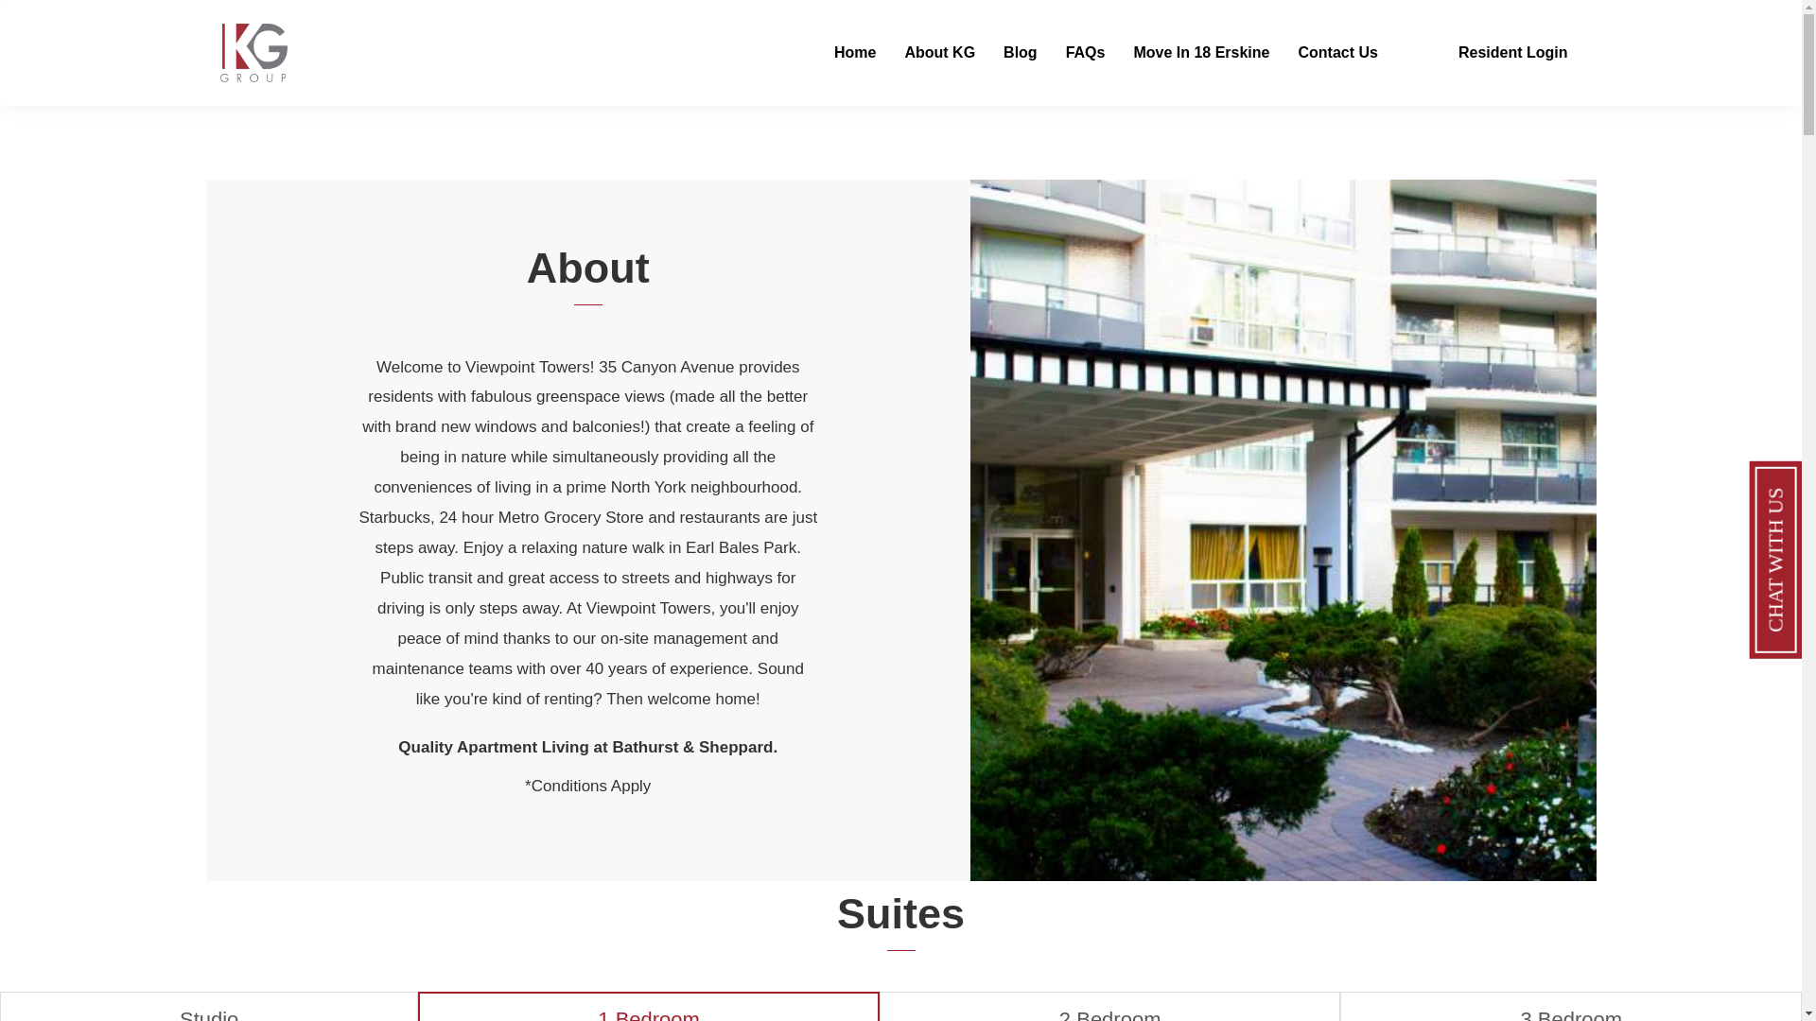  Describe the element at coordinates (253, 53) in the screenshot. I see `K Group Logo` at that location.